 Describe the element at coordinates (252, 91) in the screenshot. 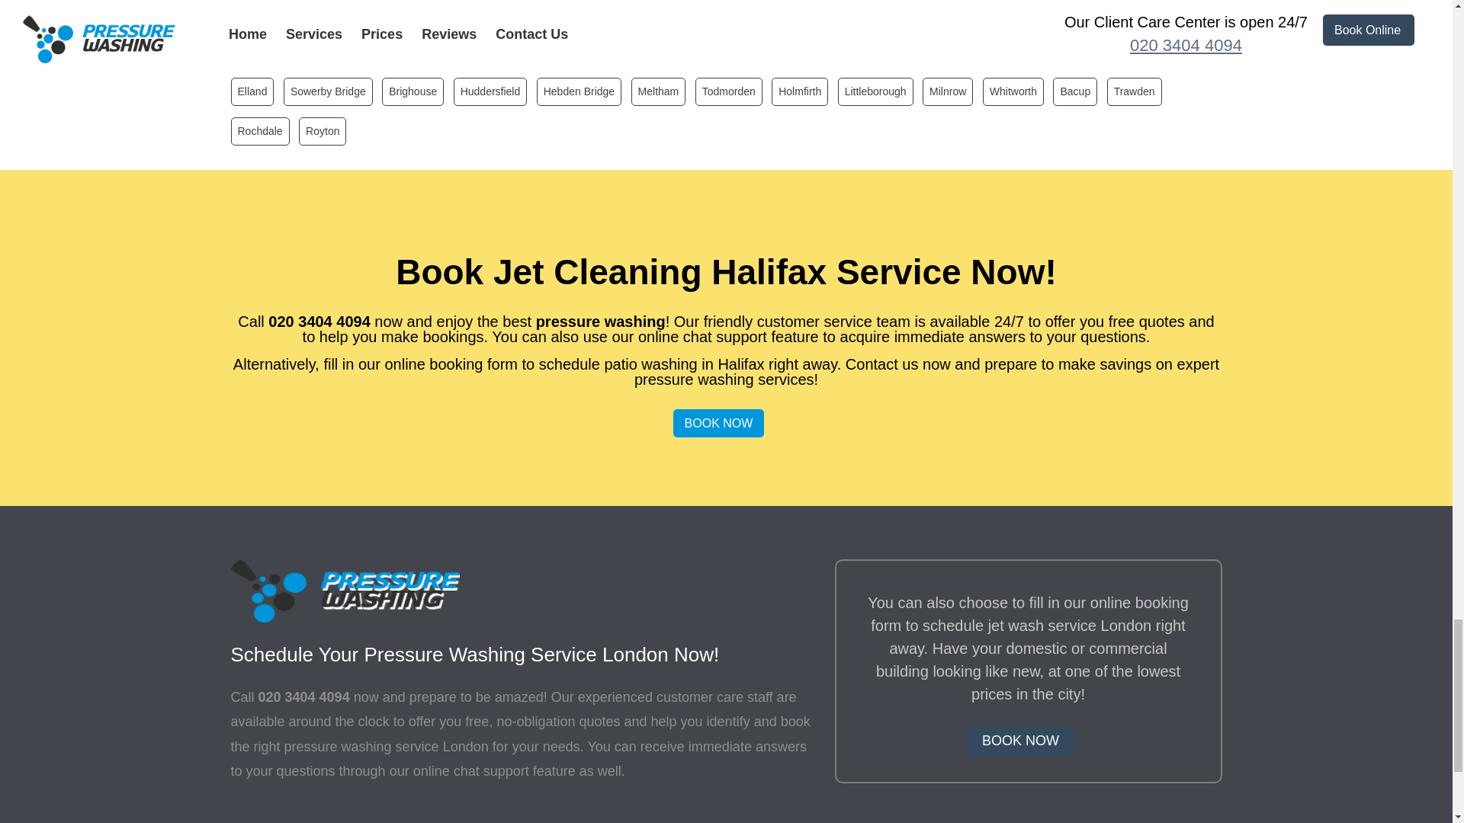

I see `Elland` at that location.